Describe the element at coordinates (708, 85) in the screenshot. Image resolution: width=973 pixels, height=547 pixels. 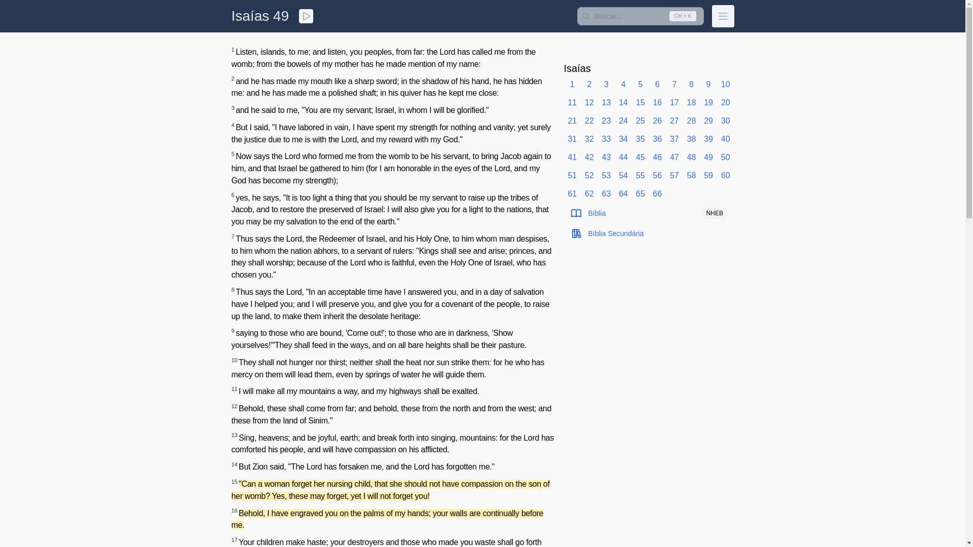
I see `9` at that location.